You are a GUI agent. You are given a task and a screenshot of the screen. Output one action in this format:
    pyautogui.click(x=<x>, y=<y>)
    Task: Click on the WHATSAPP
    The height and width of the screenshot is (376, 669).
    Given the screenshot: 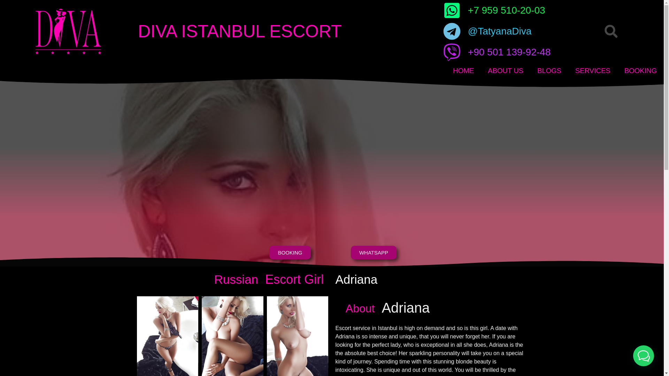 What is the action you would take?
    pyautogui.click(x=374, y=253)
    